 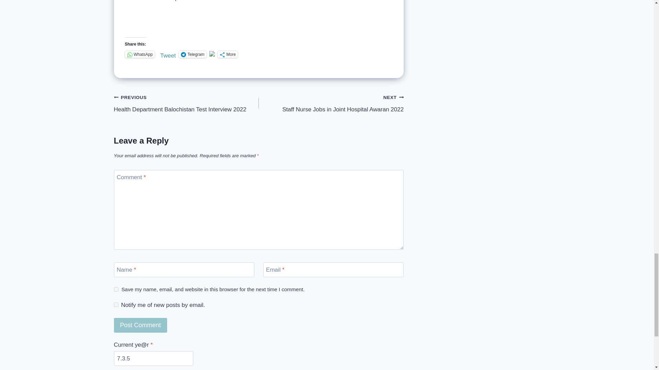 I want to click on Post Comment, so click(x=141, y=325).